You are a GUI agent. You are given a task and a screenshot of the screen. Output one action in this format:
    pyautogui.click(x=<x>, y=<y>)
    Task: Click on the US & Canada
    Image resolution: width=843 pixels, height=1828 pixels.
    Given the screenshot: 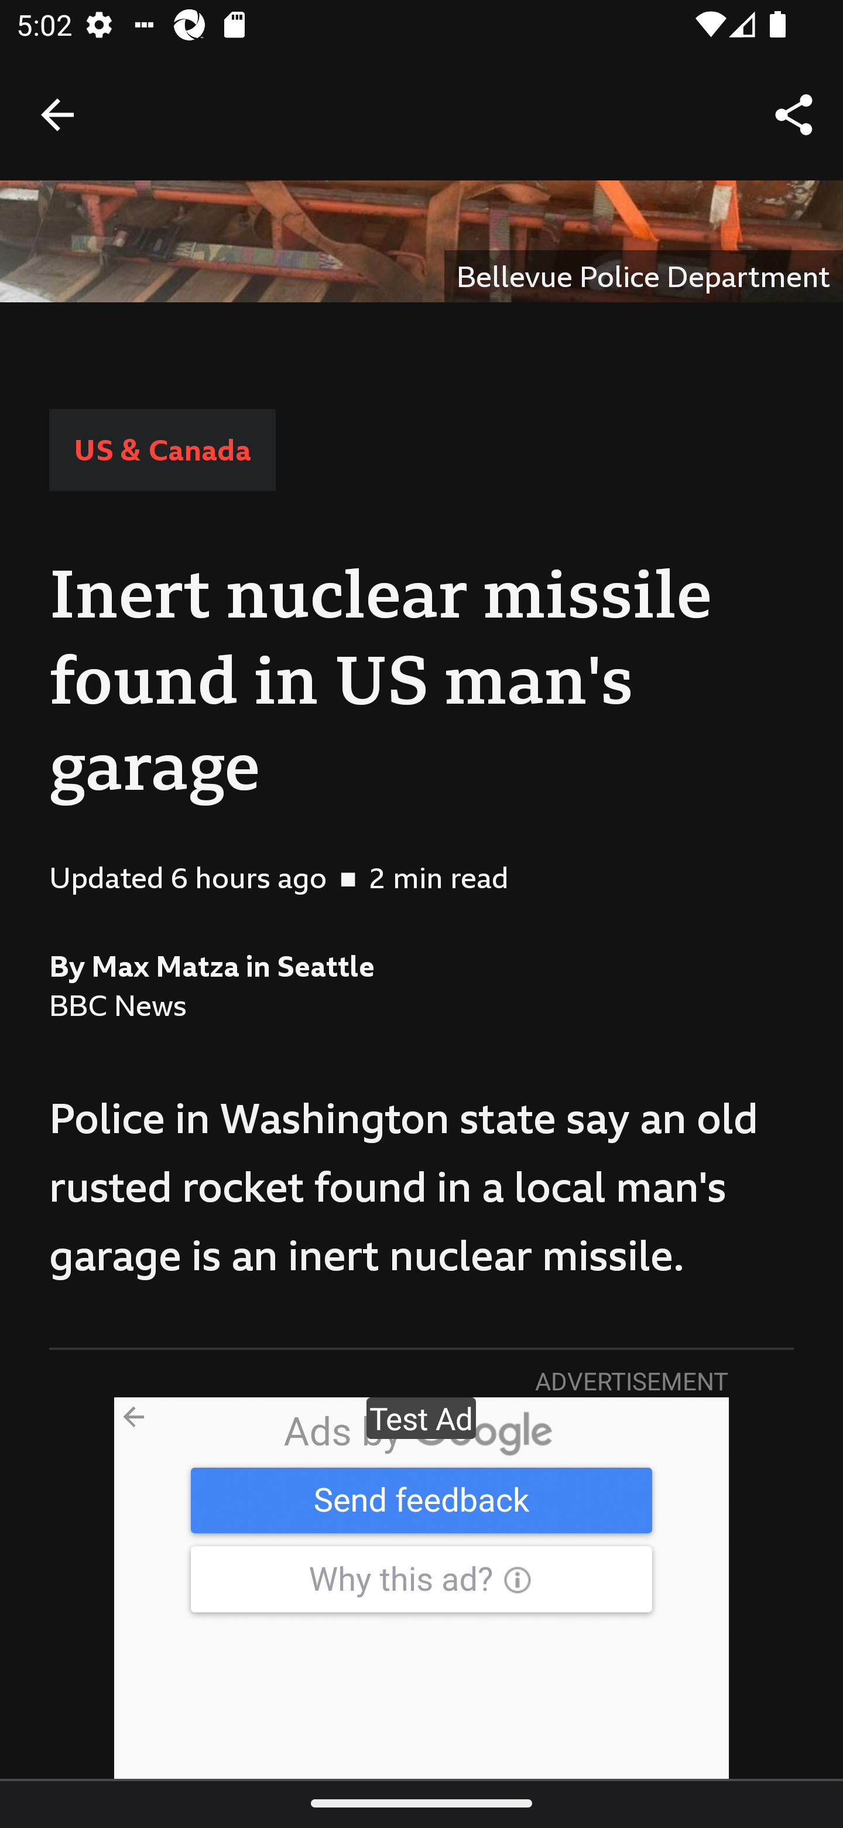 What is the action you would take?
    pyautogui.click(x=162, y=449)
    